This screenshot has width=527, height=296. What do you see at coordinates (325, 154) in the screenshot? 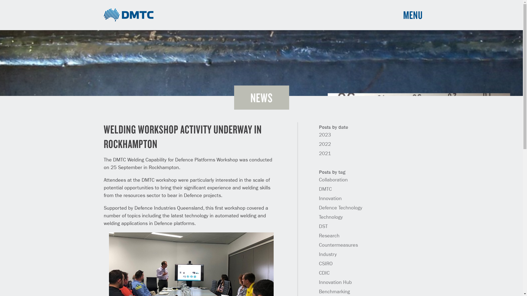
I see `2021` at bounding box center [325, 154].